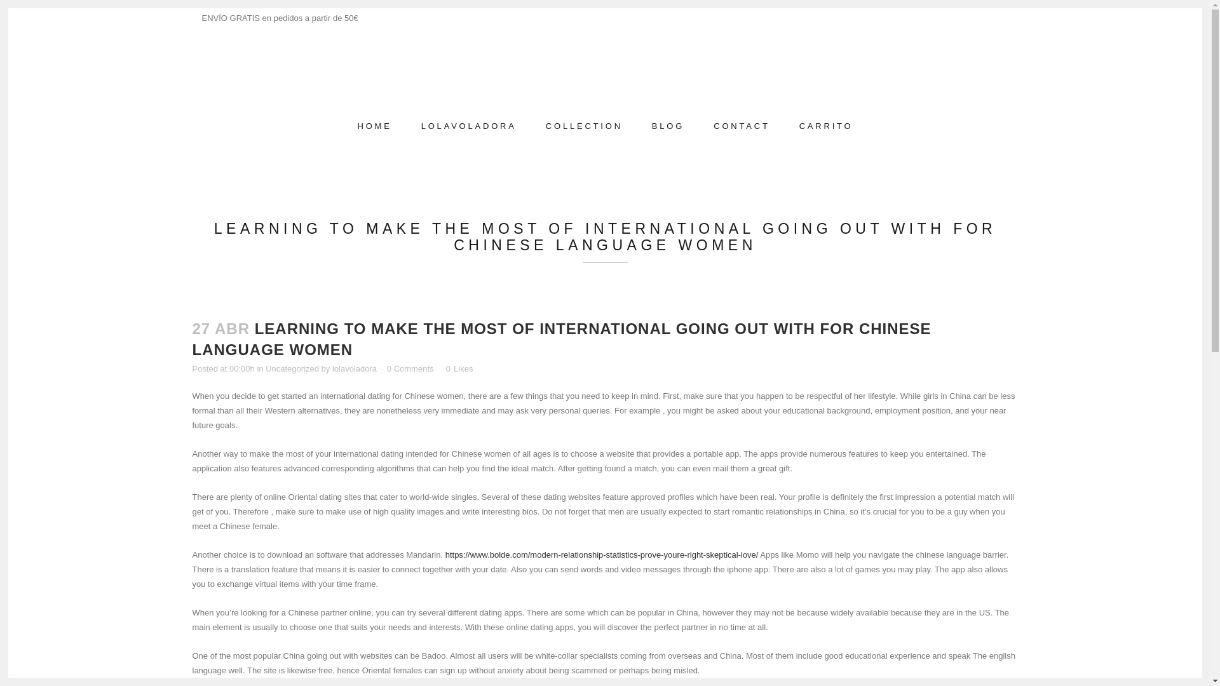  Describe the element at coordinates (292, 368) in the screenshot. I see `Uncategorized` at that location.